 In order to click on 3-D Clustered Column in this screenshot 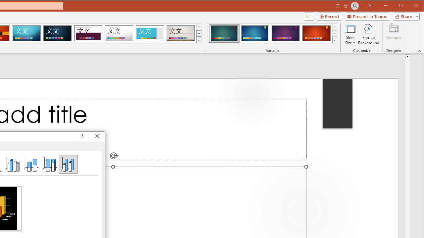, I will do `click(13, 164)`.